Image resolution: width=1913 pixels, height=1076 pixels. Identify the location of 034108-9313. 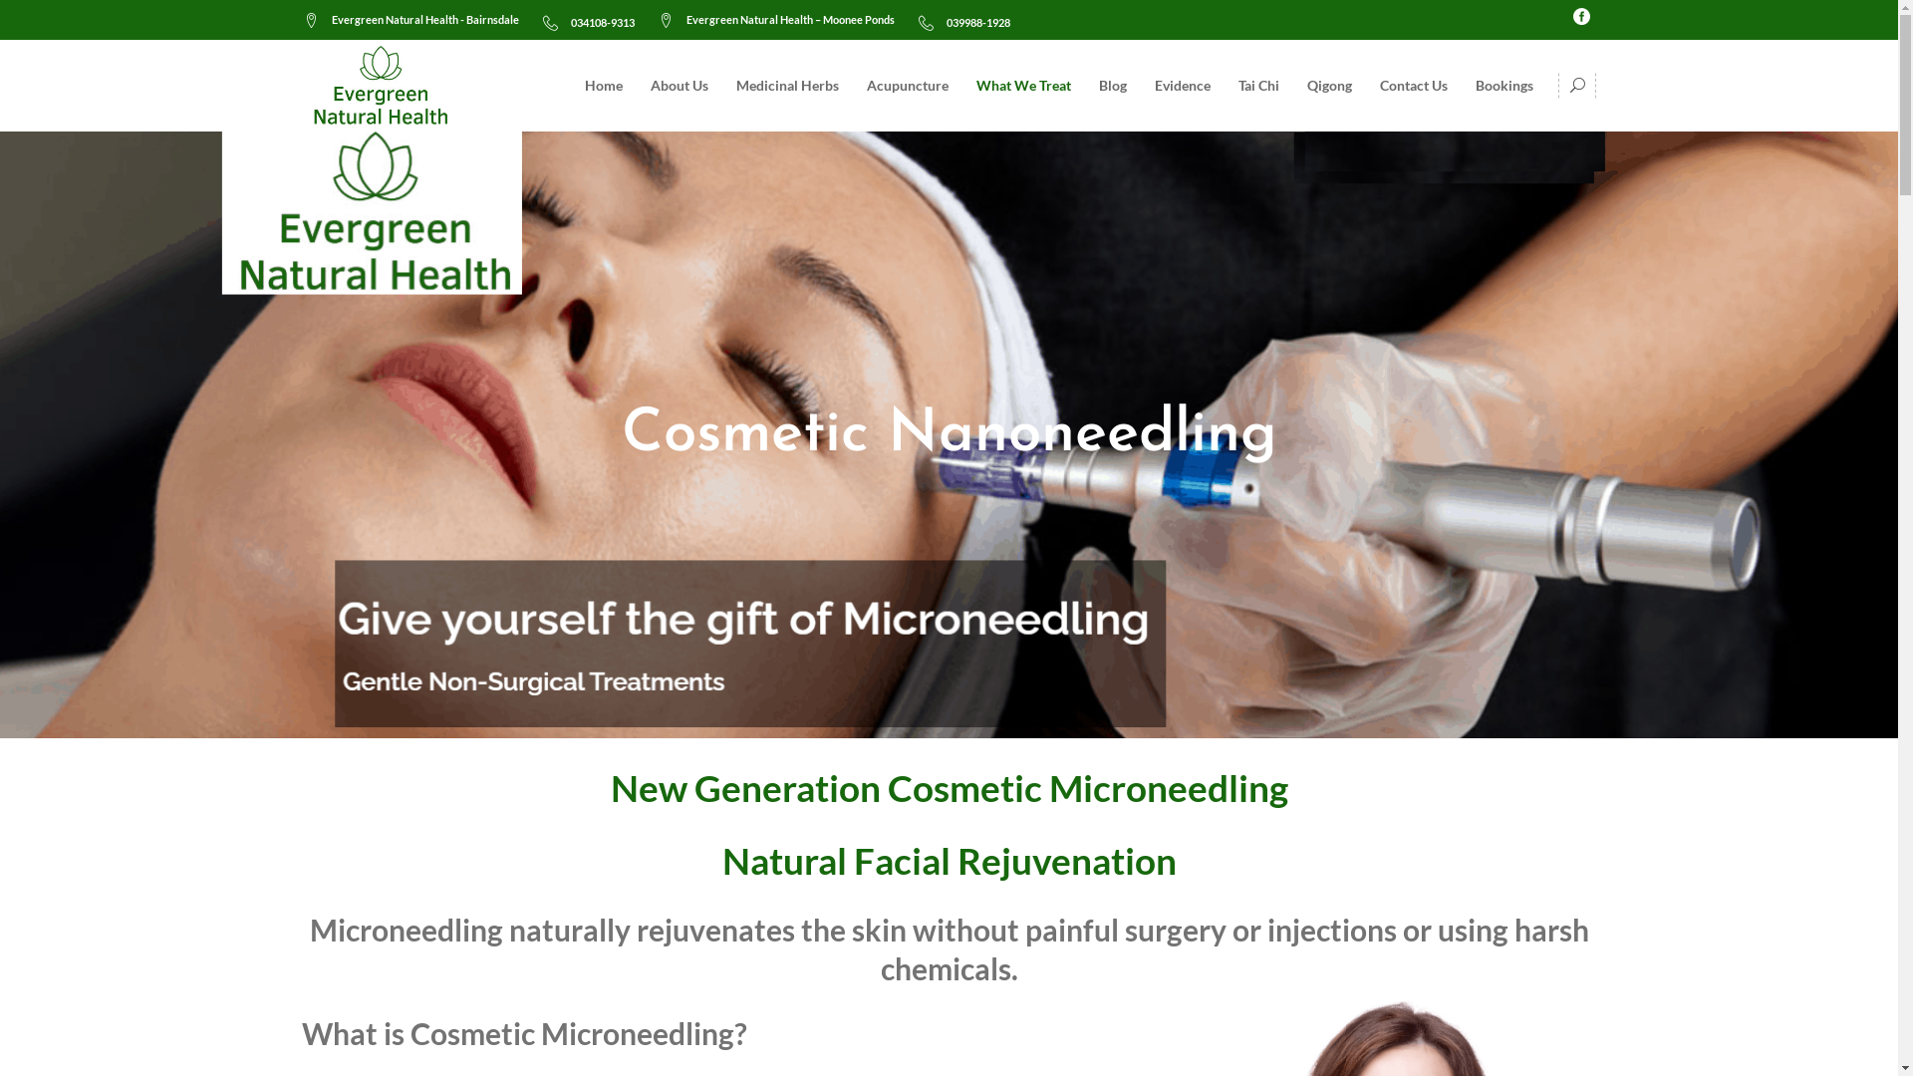
(588, 31).